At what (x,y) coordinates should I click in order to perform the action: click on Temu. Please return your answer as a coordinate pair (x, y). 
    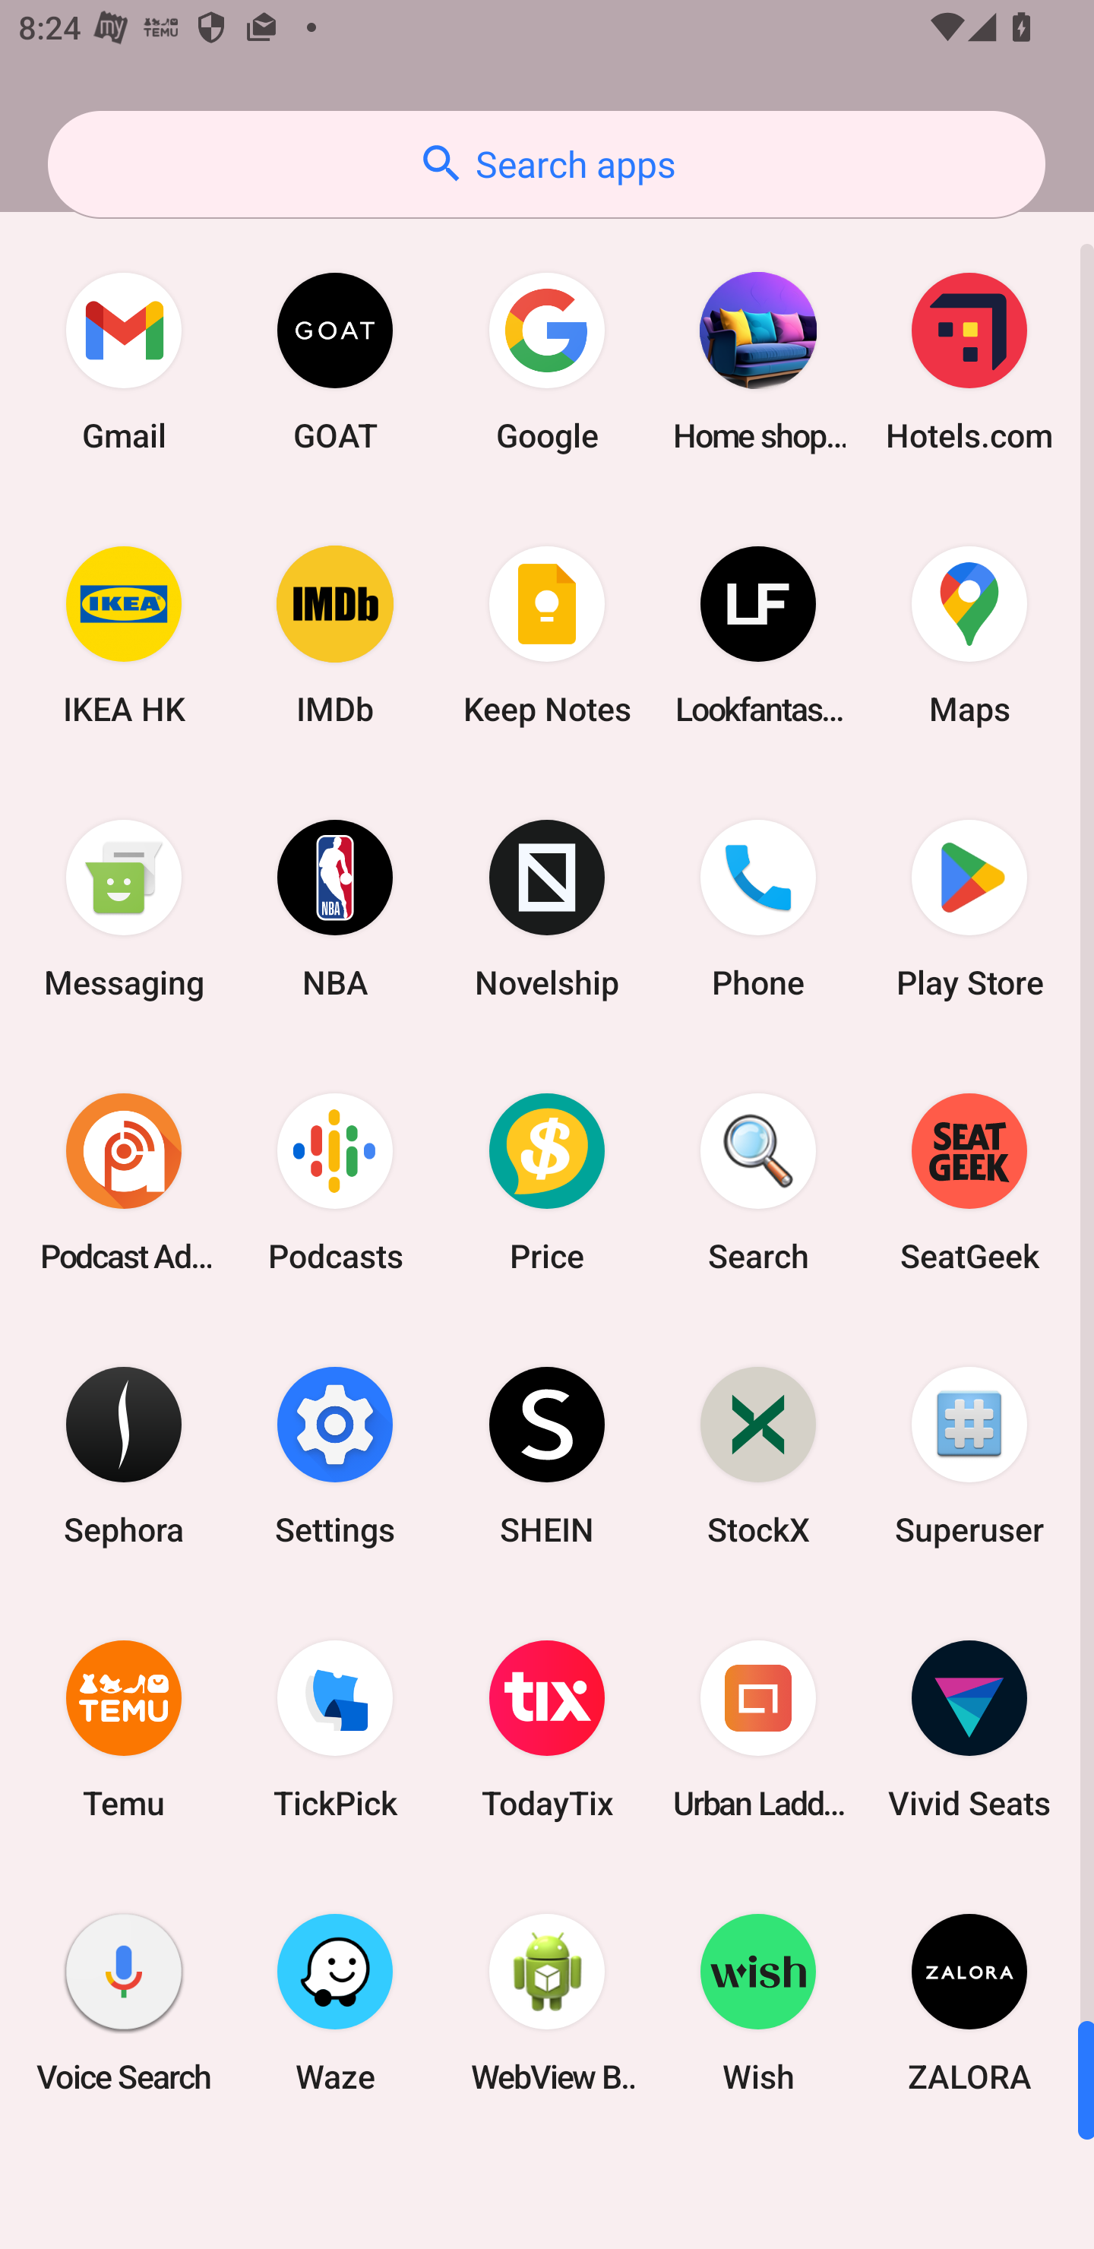
    Looking at the image, I should click on (124, 1729).